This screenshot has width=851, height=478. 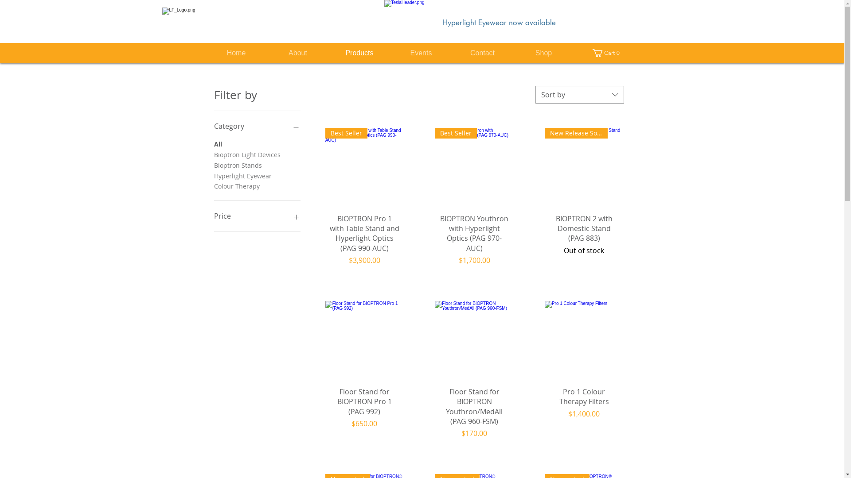 What do you see at coordinates (257, 126) in the screenshot?
I see `Category` at bounding box center [257, 126].